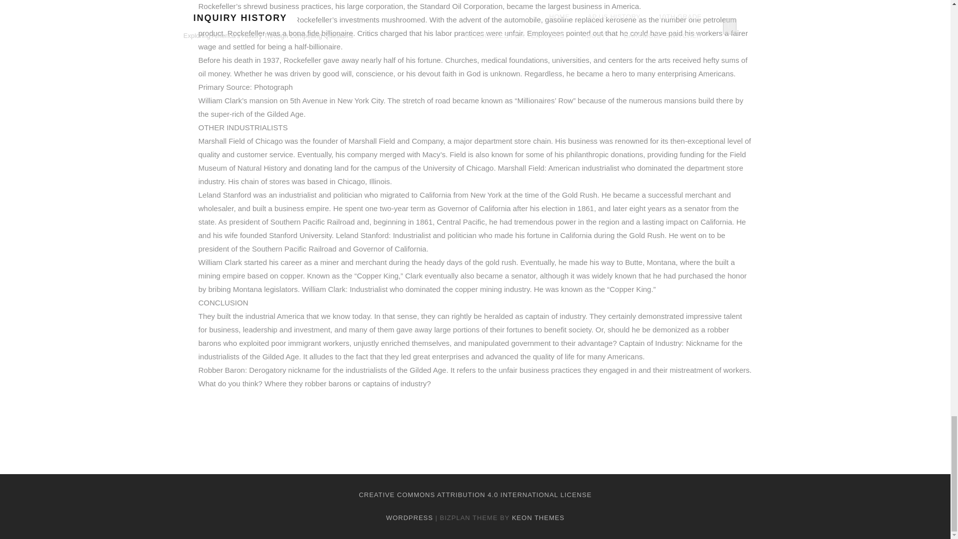 The width and height of the screenshot is (958, 539). What do you see at coordinates (409, 518) in the screenshot?
I see `WORDPRESS` at bounding box center [409, 518].